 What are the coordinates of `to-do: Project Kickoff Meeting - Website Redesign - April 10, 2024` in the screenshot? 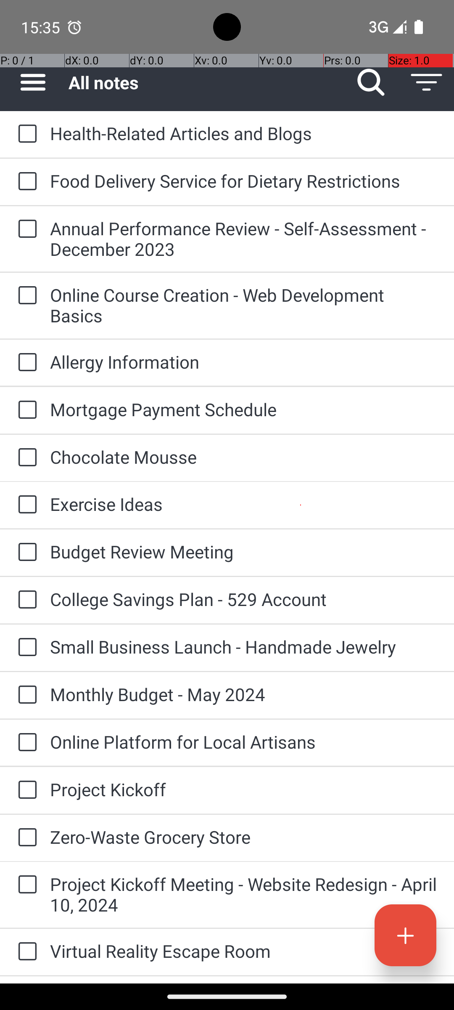 It's located at (25, 885).